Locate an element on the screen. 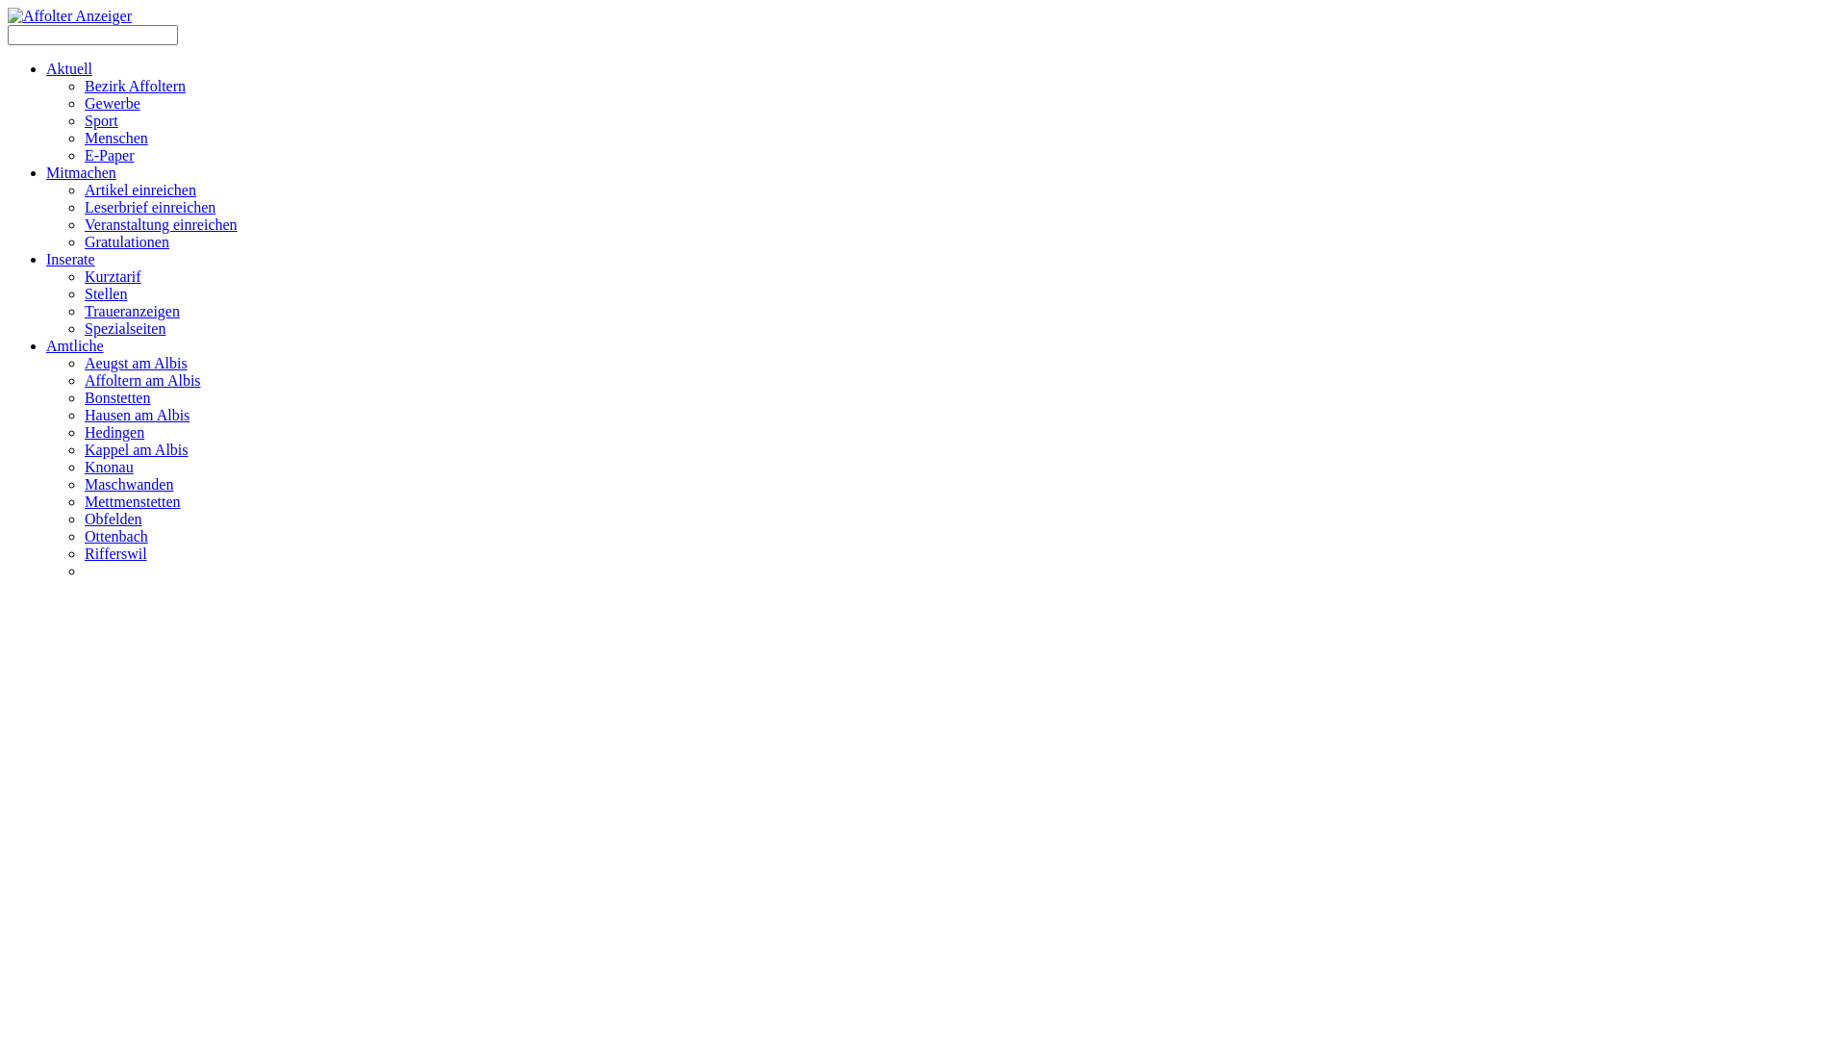  Kurztarif is located at coordinates (114, 277).